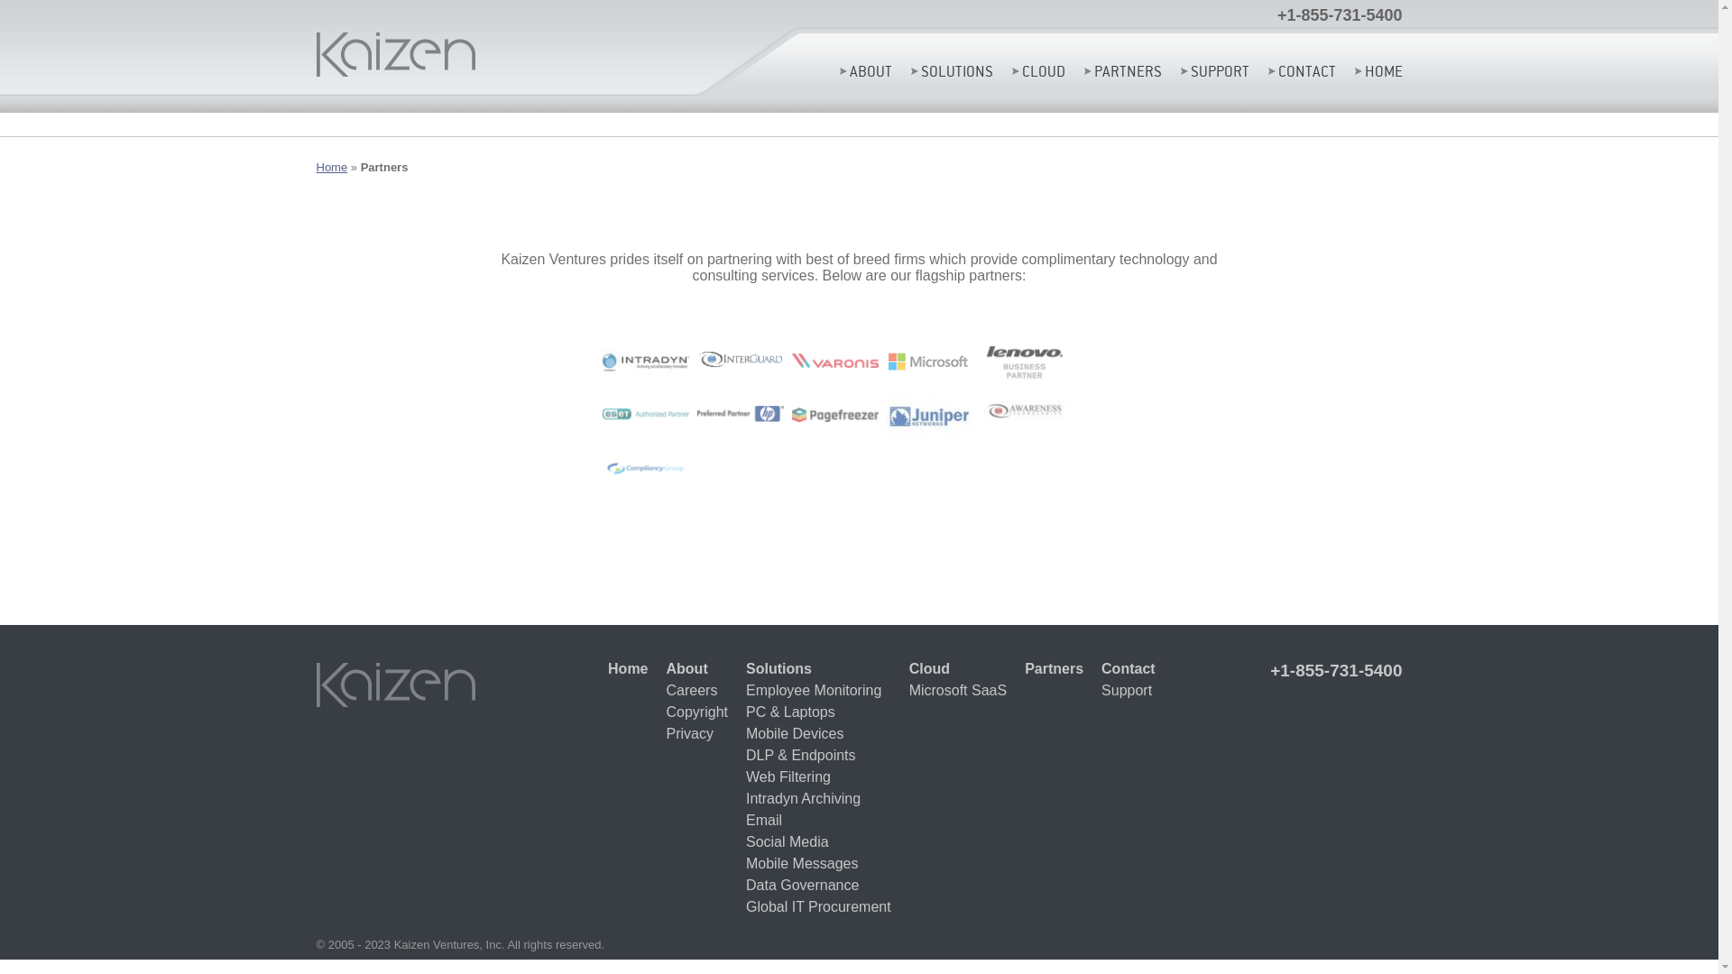  I want to click on Cloud, so click(958, 669).